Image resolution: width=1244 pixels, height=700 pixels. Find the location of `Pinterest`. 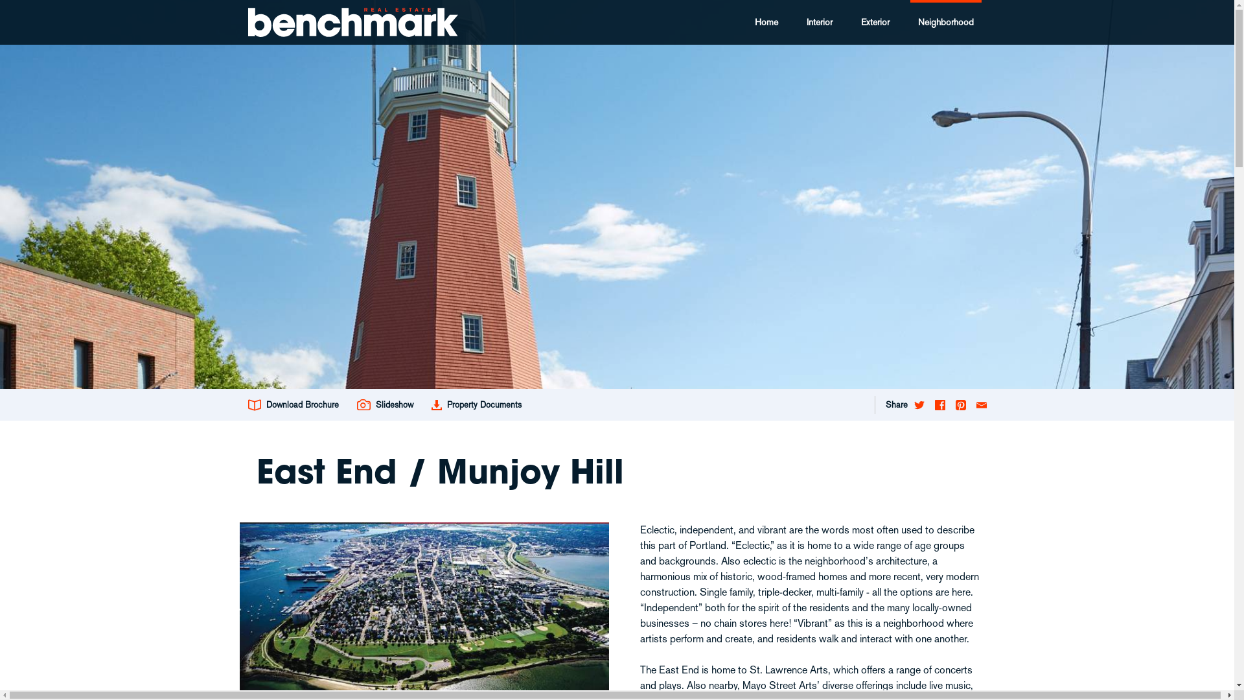

Pinterest is located at coordinates (960, 404).